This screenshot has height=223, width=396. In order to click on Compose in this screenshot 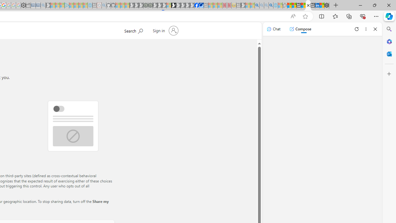, I will do `click(300, 29)`.